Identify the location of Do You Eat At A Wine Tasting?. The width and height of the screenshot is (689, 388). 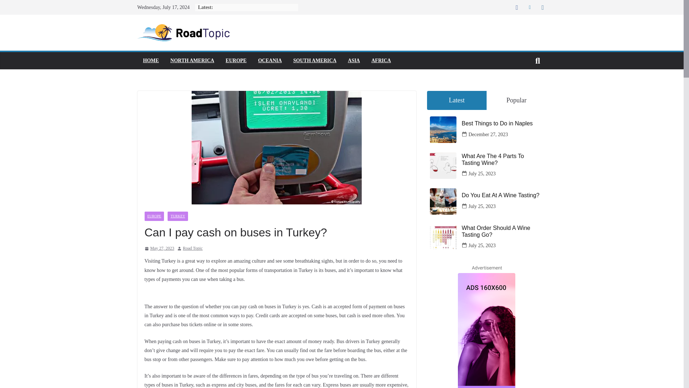
(502, 195).